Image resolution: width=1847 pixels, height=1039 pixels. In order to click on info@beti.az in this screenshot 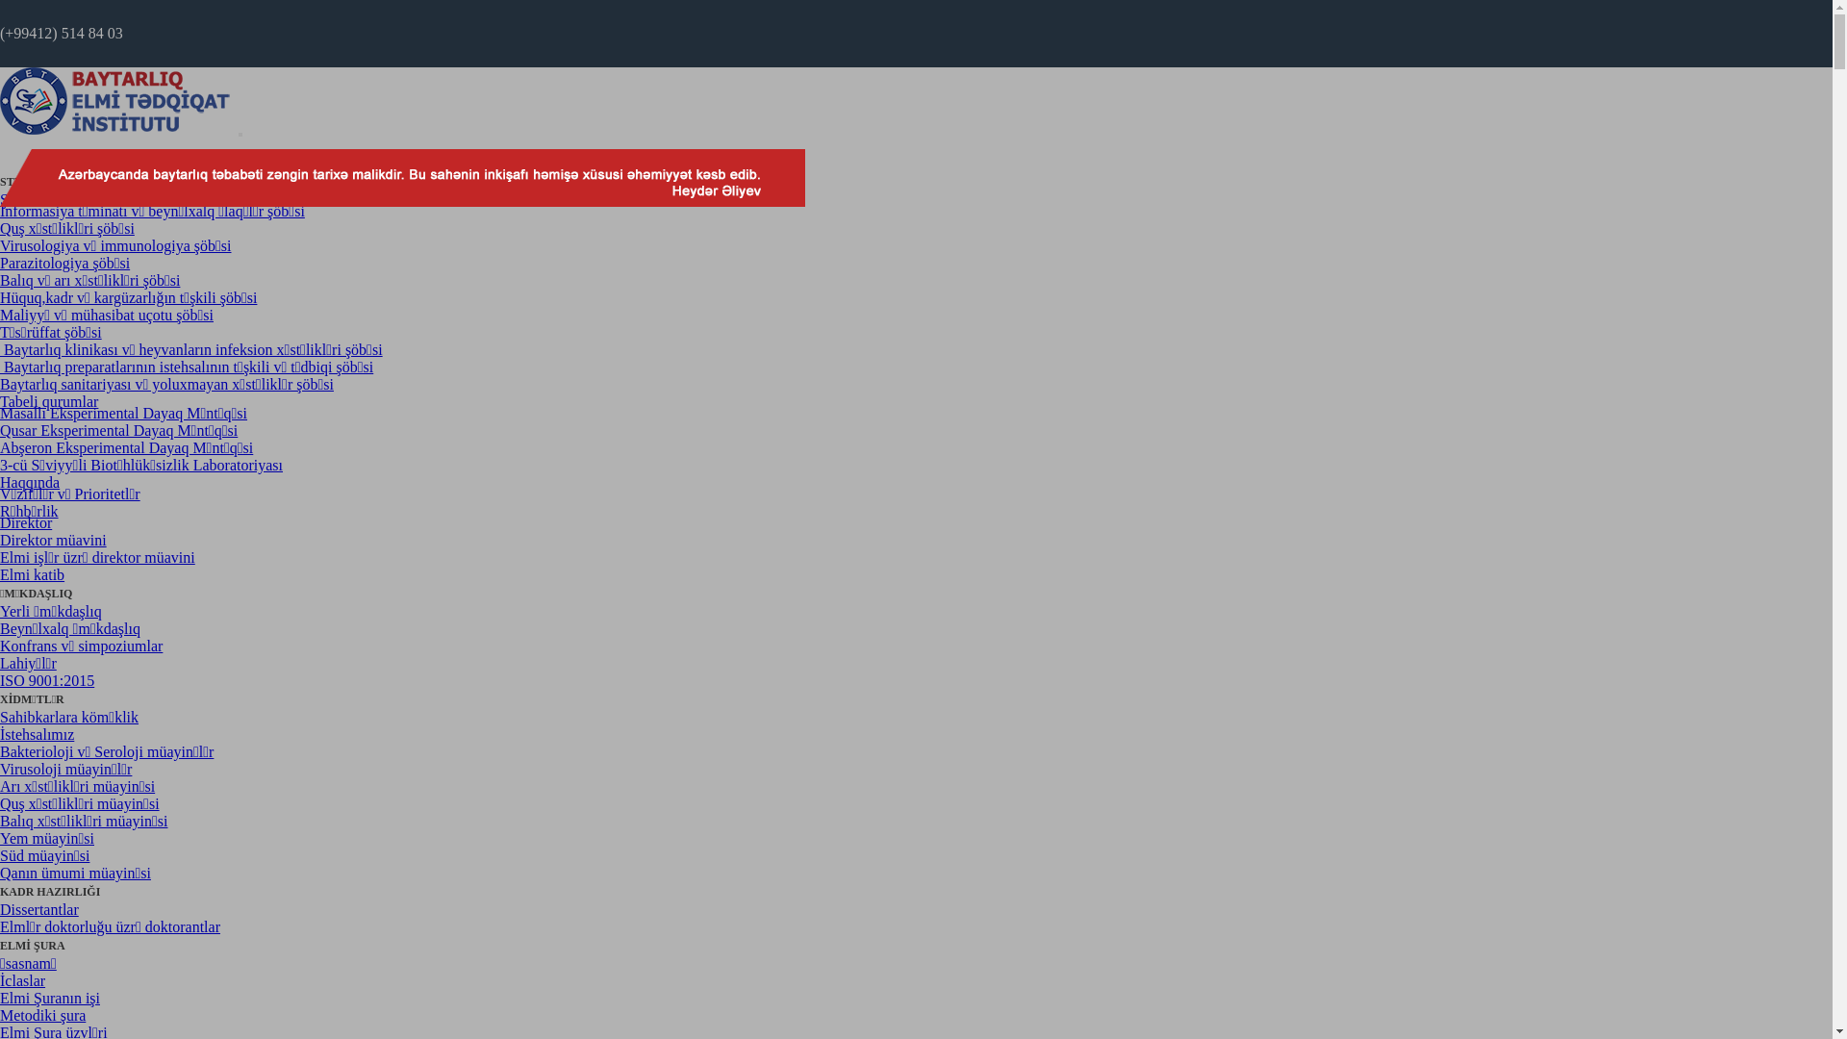, I will do `click(40, 100)`.